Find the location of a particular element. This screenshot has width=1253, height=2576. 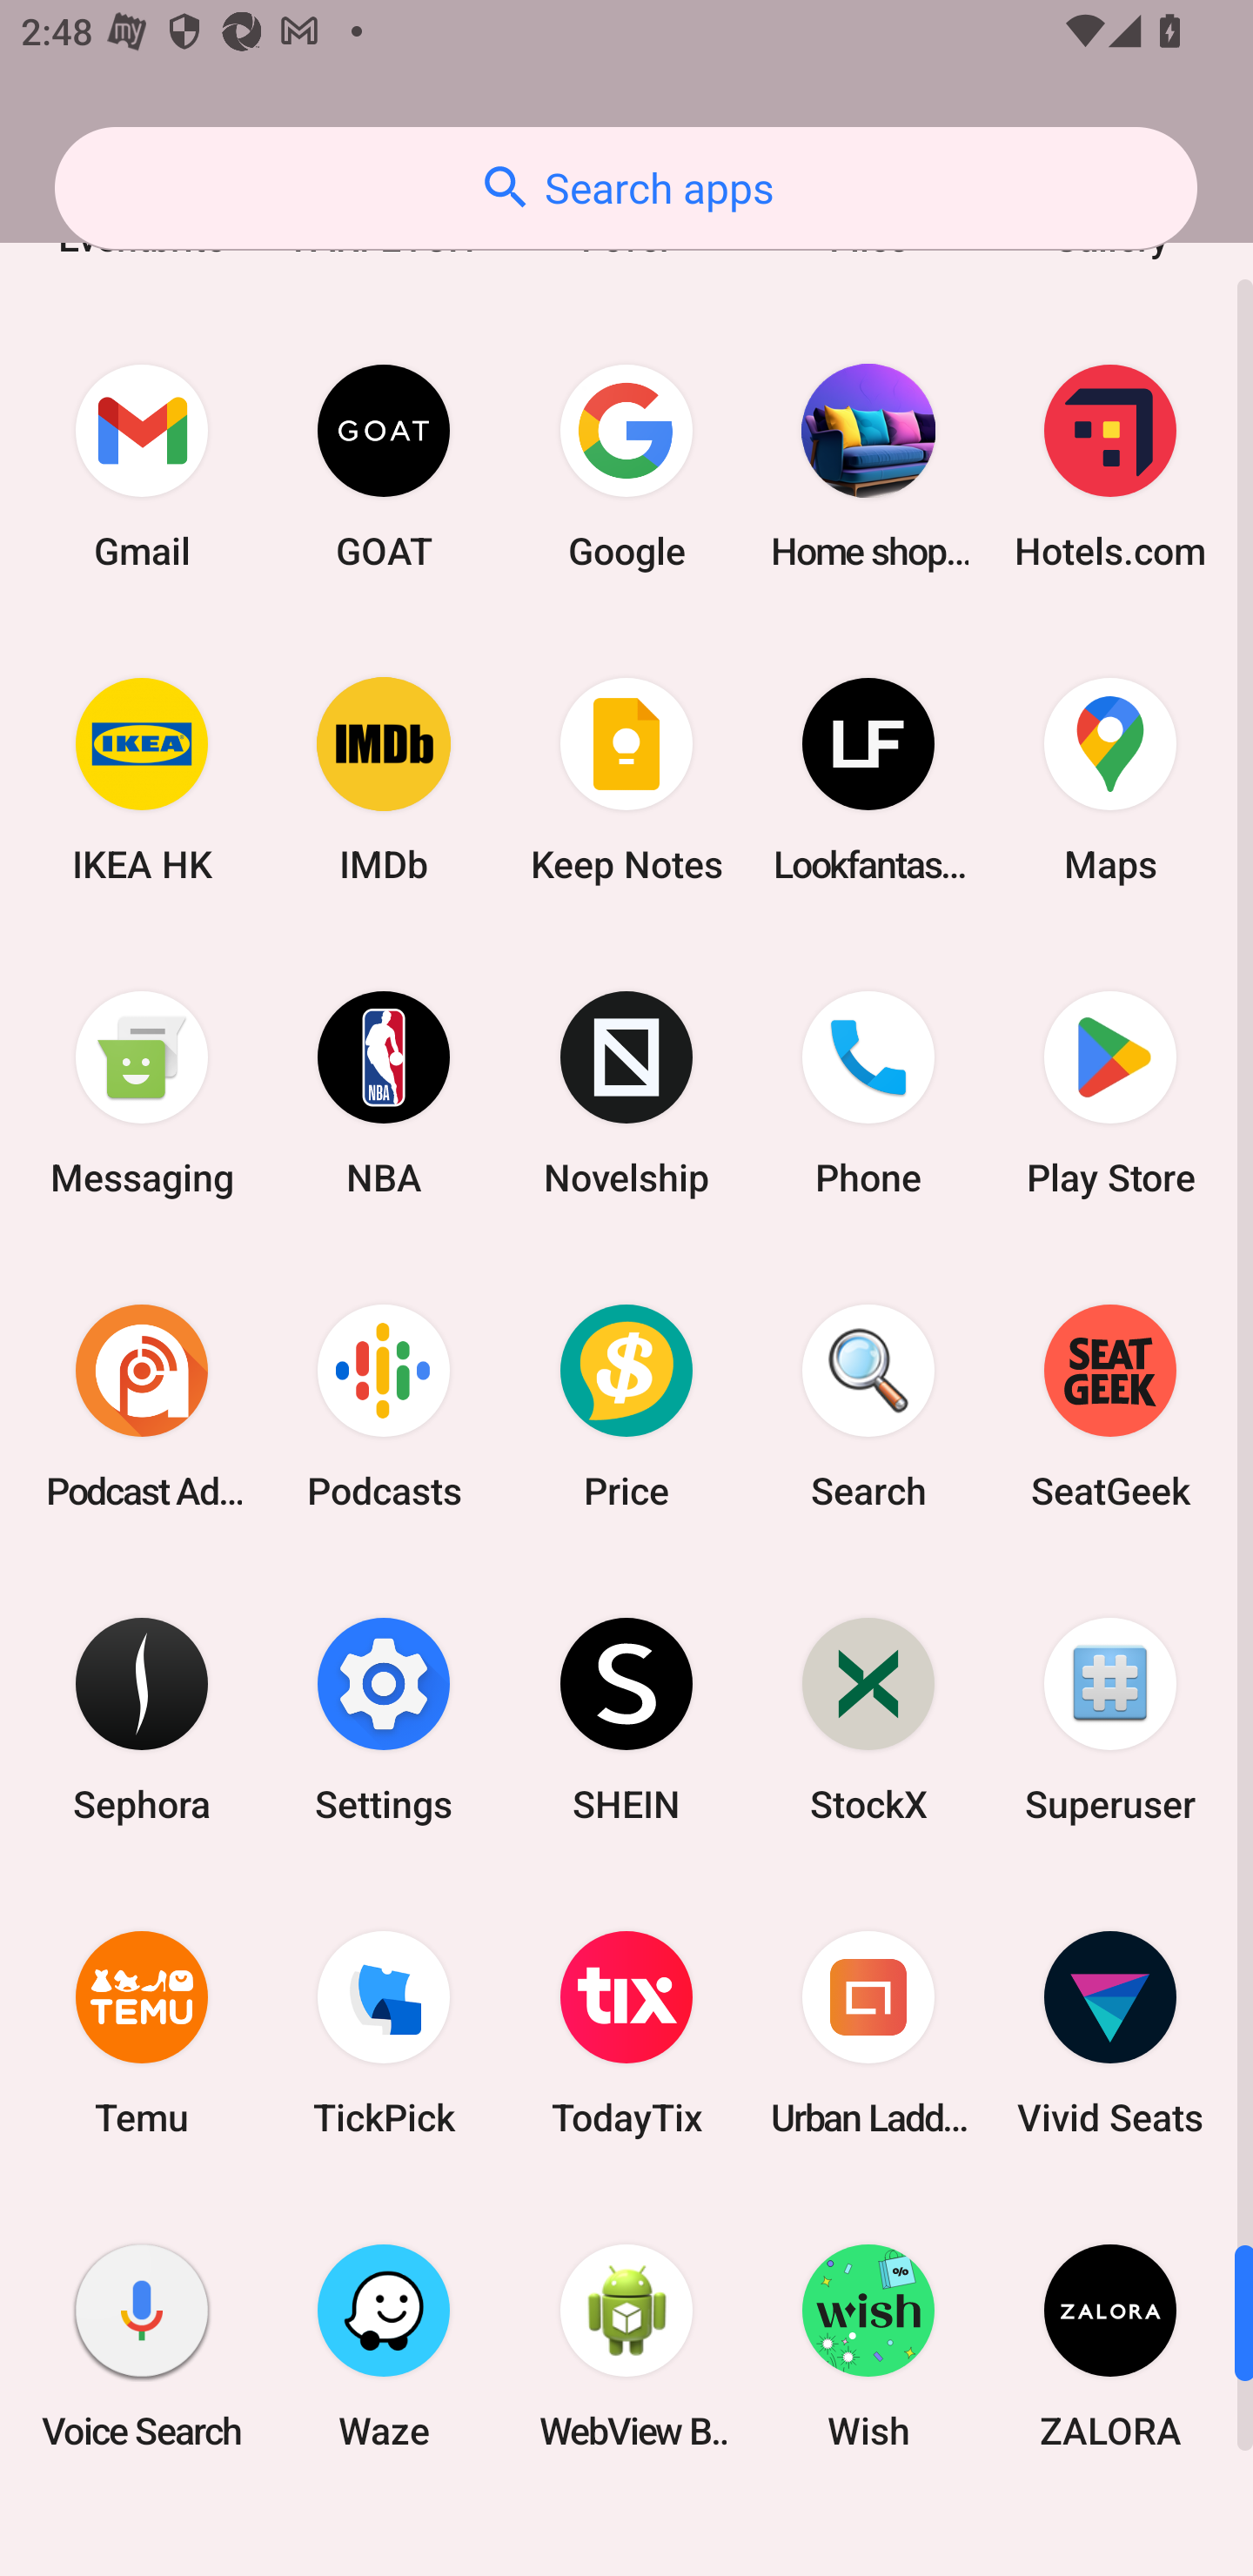

Podcasts is located at coordinates (384, 1406).